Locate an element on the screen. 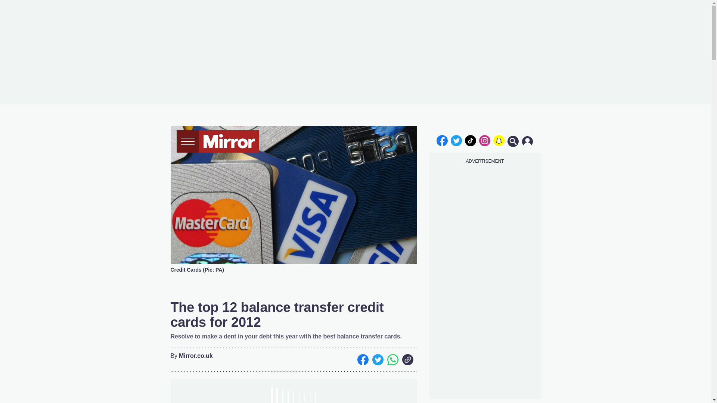 The width and height of the screenshot is (717, 403). Whatsapp is located at coordinates (392, 360).